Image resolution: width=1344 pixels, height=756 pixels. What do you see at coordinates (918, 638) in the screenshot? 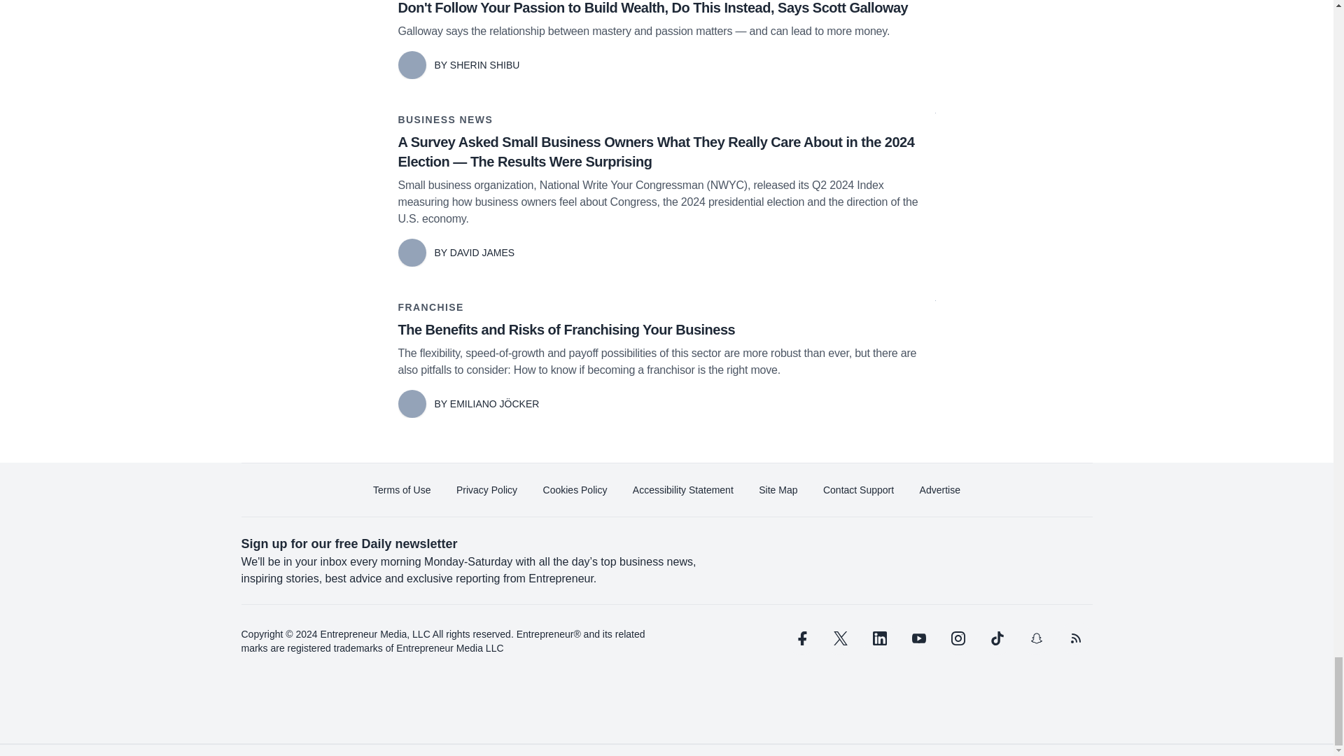
I see `youtube` at bounding box center [918, 638].